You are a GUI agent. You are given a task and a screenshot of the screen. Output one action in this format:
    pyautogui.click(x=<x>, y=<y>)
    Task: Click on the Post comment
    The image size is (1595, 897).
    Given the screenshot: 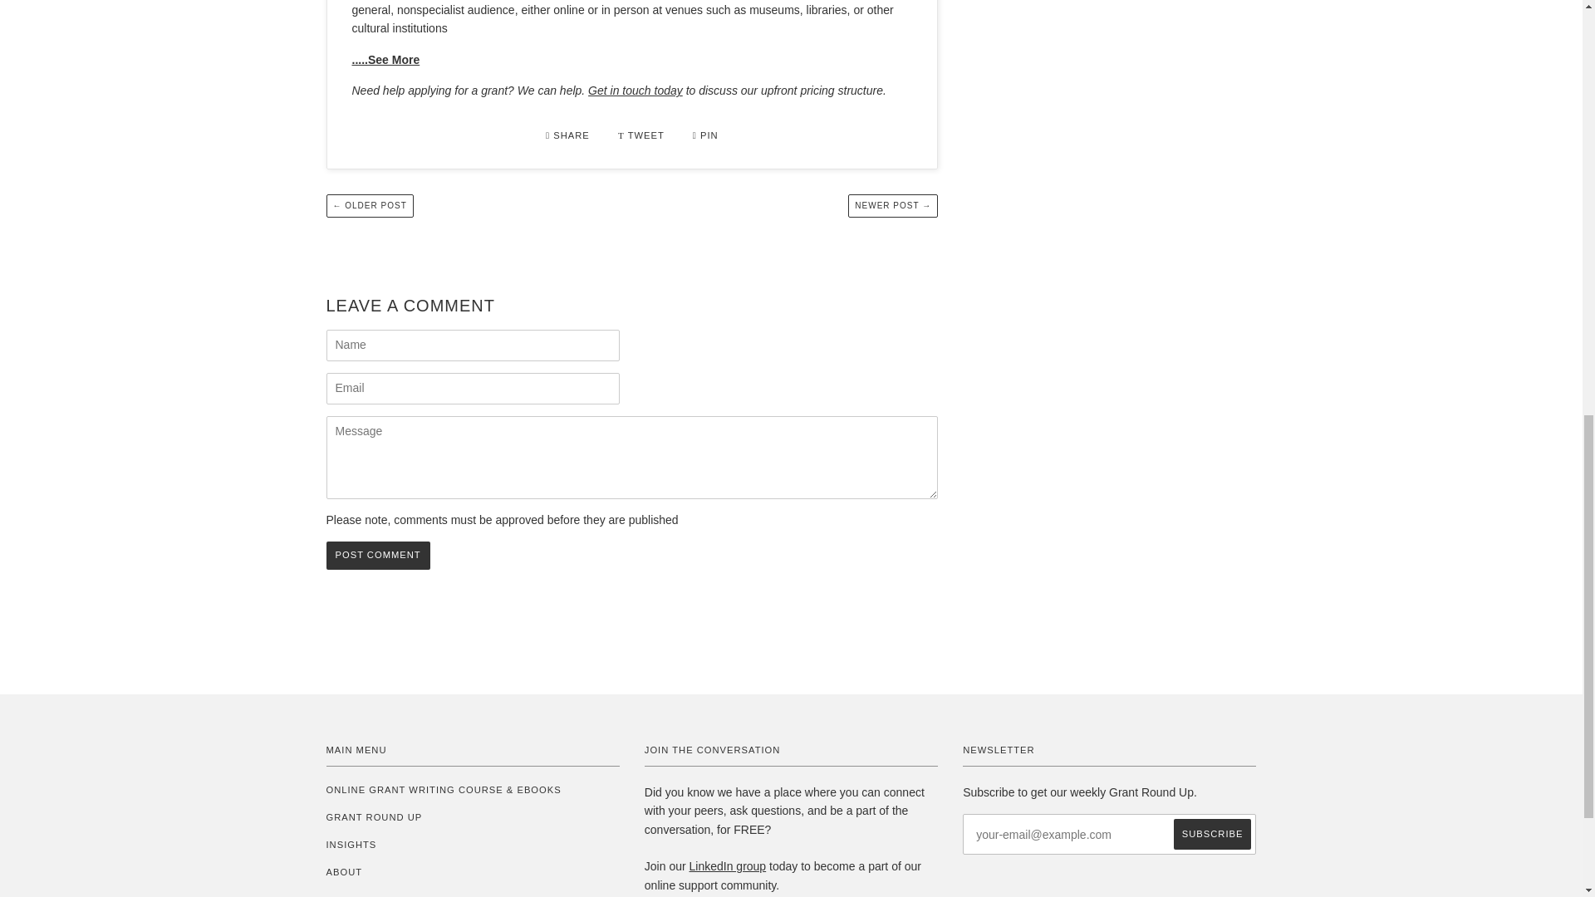 What is the action you would take?
    pyautogui.click(x=377, y=555)
    